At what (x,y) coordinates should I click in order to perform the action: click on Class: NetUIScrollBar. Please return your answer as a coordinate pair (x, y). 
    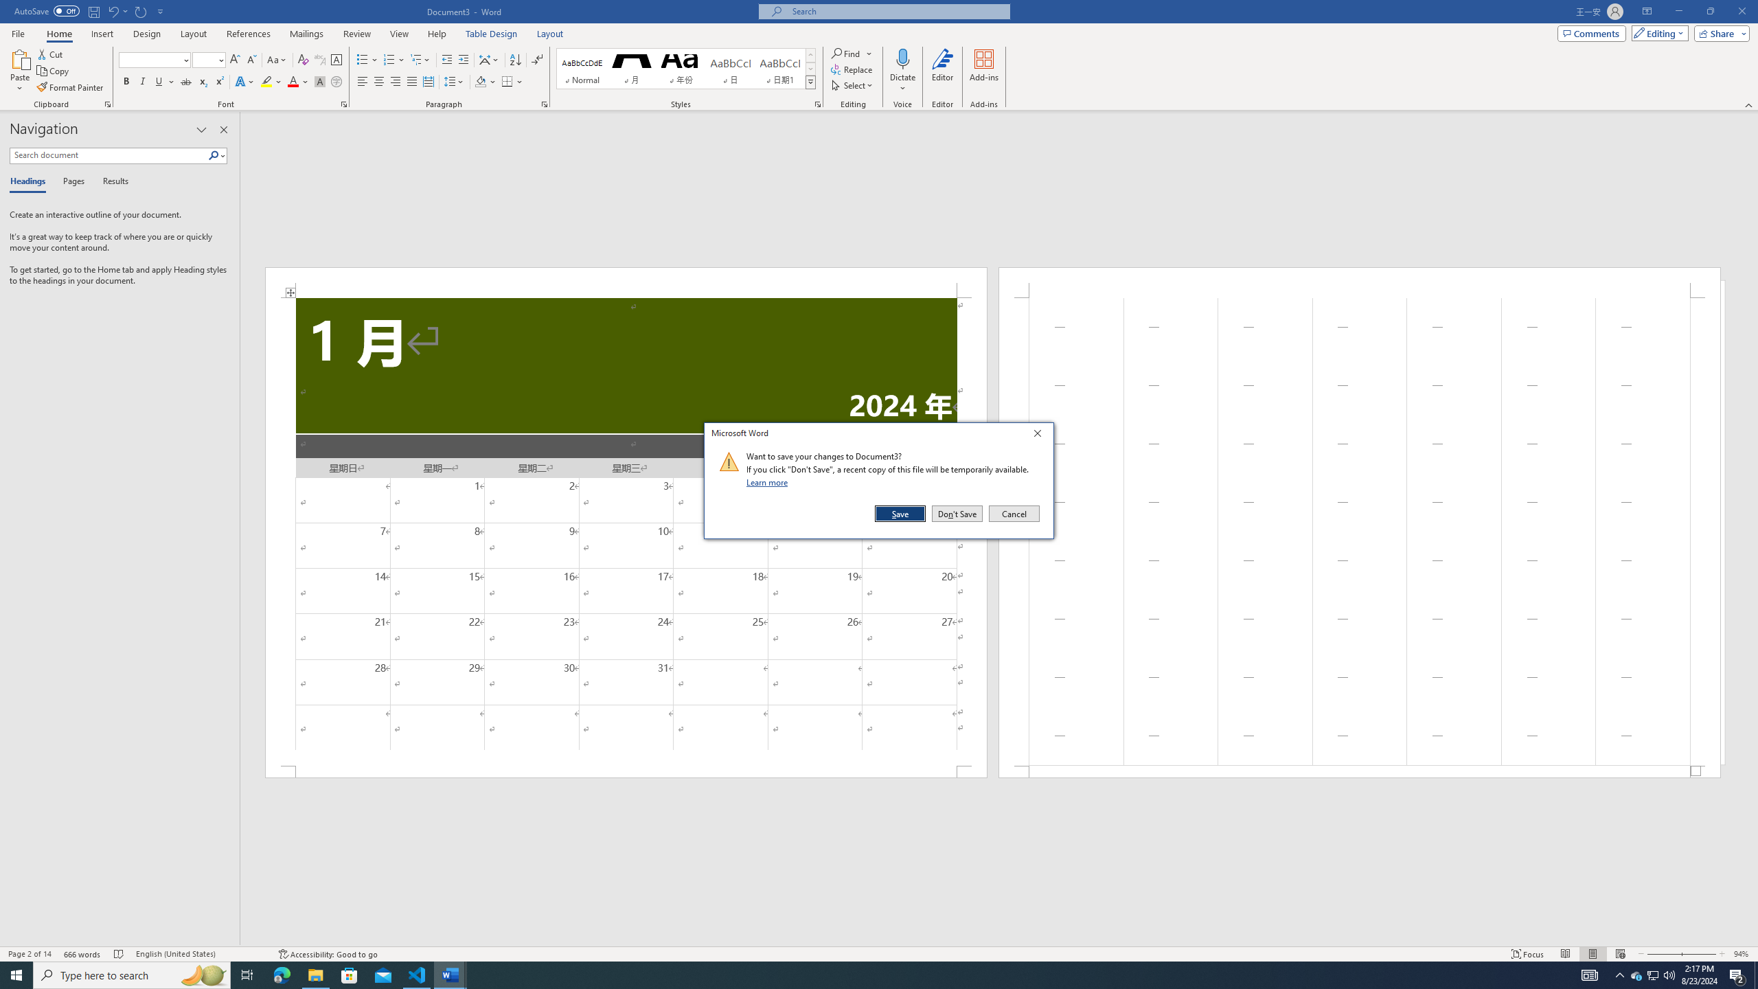
    Looking at the image, I should click on (999, 940).